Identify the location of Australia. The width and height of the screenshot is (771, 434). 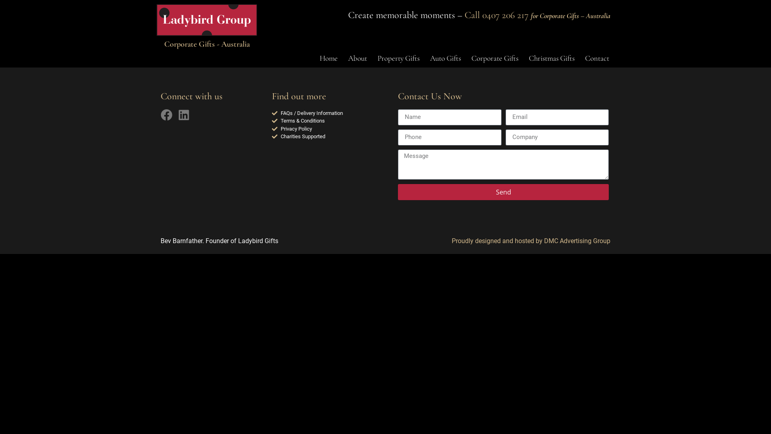
(598, 16).